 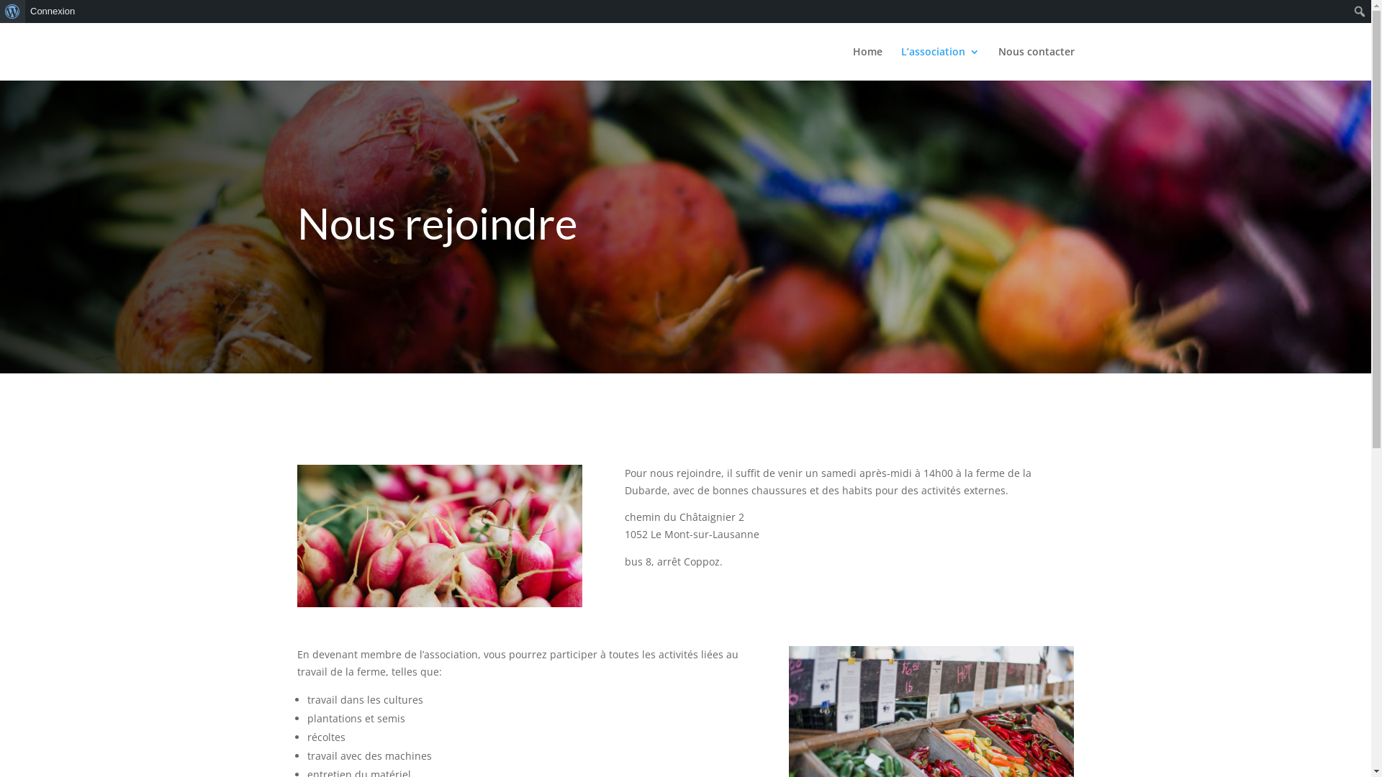 I want to click on Nous contacter, so click(x=1036, y=63).